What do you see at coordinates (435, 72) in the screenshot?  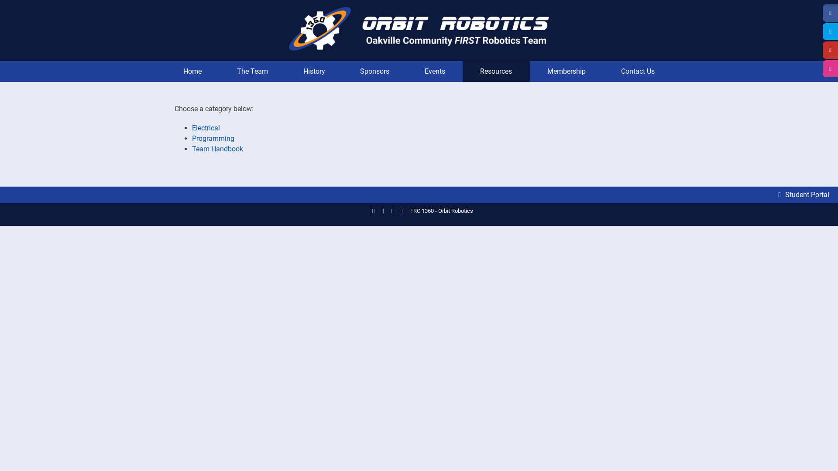 I see `Events` at bounding box center [435, 72].